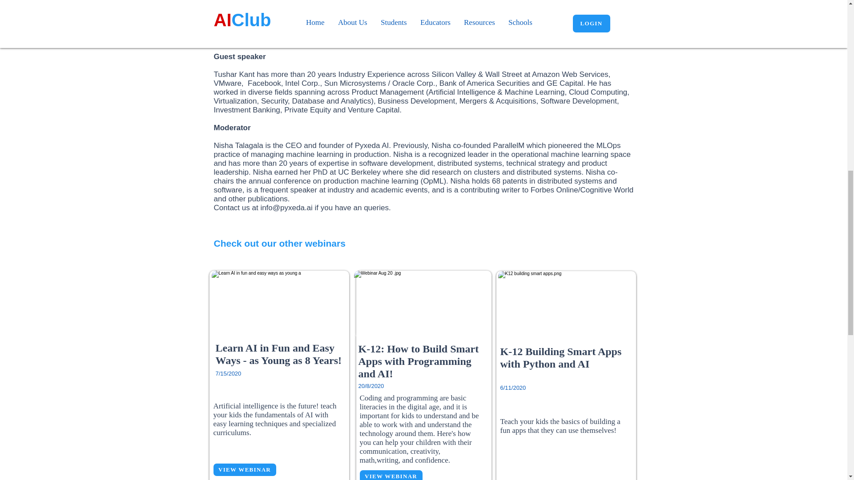 This screenshot has width=854, height=480. Describe the element at coordinates (391, 475) in the screenshot. I see `VIEW WEBINAR` at that location.